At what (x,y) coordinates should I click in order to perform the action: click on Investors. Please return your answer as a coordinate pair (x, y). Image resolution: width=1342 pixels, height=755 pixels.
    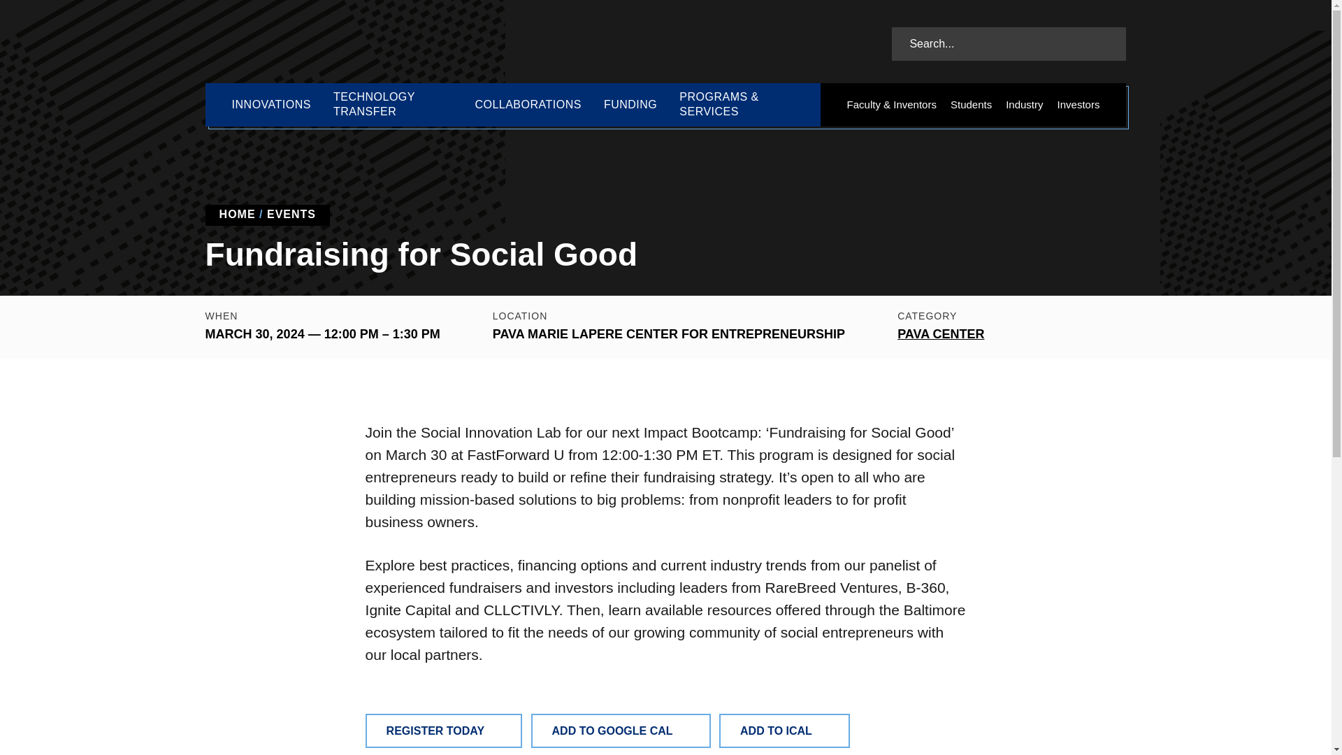
    Looking at the image, I should click on (1079, 105).